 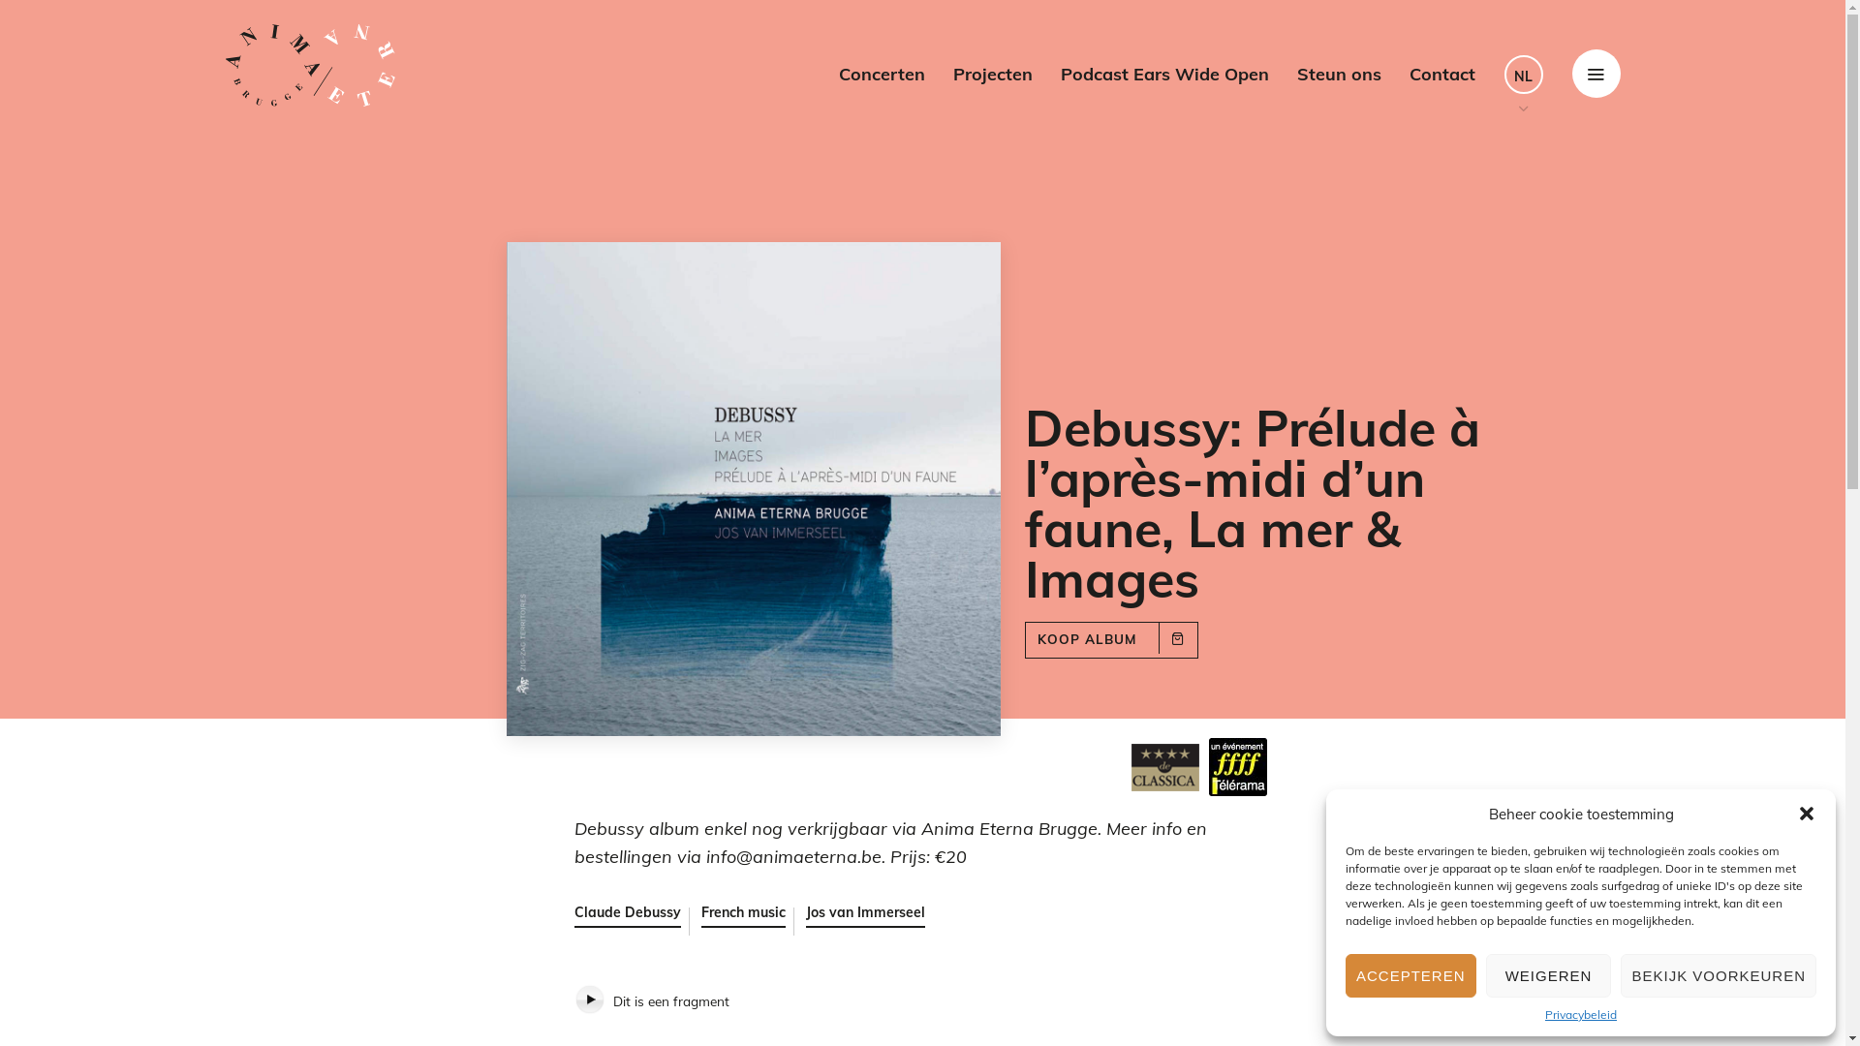 What do you see at coordinates (1441, 74) in the screenshot?
I see `Contact` at bounding box center [1441, 74].